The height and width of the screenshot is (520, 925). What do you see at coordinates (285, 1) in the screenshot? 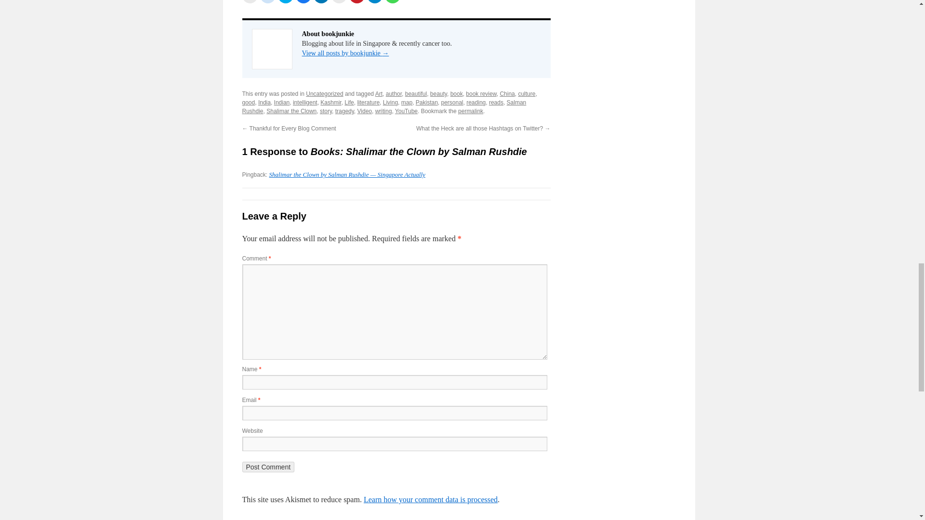
I see `Click to share on Twitter` at bounding box center [285, 1].